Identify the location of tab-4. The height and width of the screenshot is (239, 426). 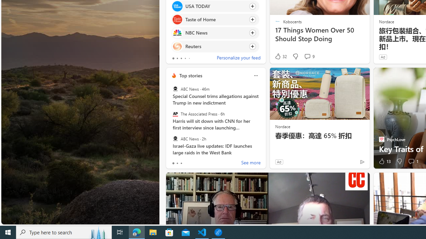
(189, 58).